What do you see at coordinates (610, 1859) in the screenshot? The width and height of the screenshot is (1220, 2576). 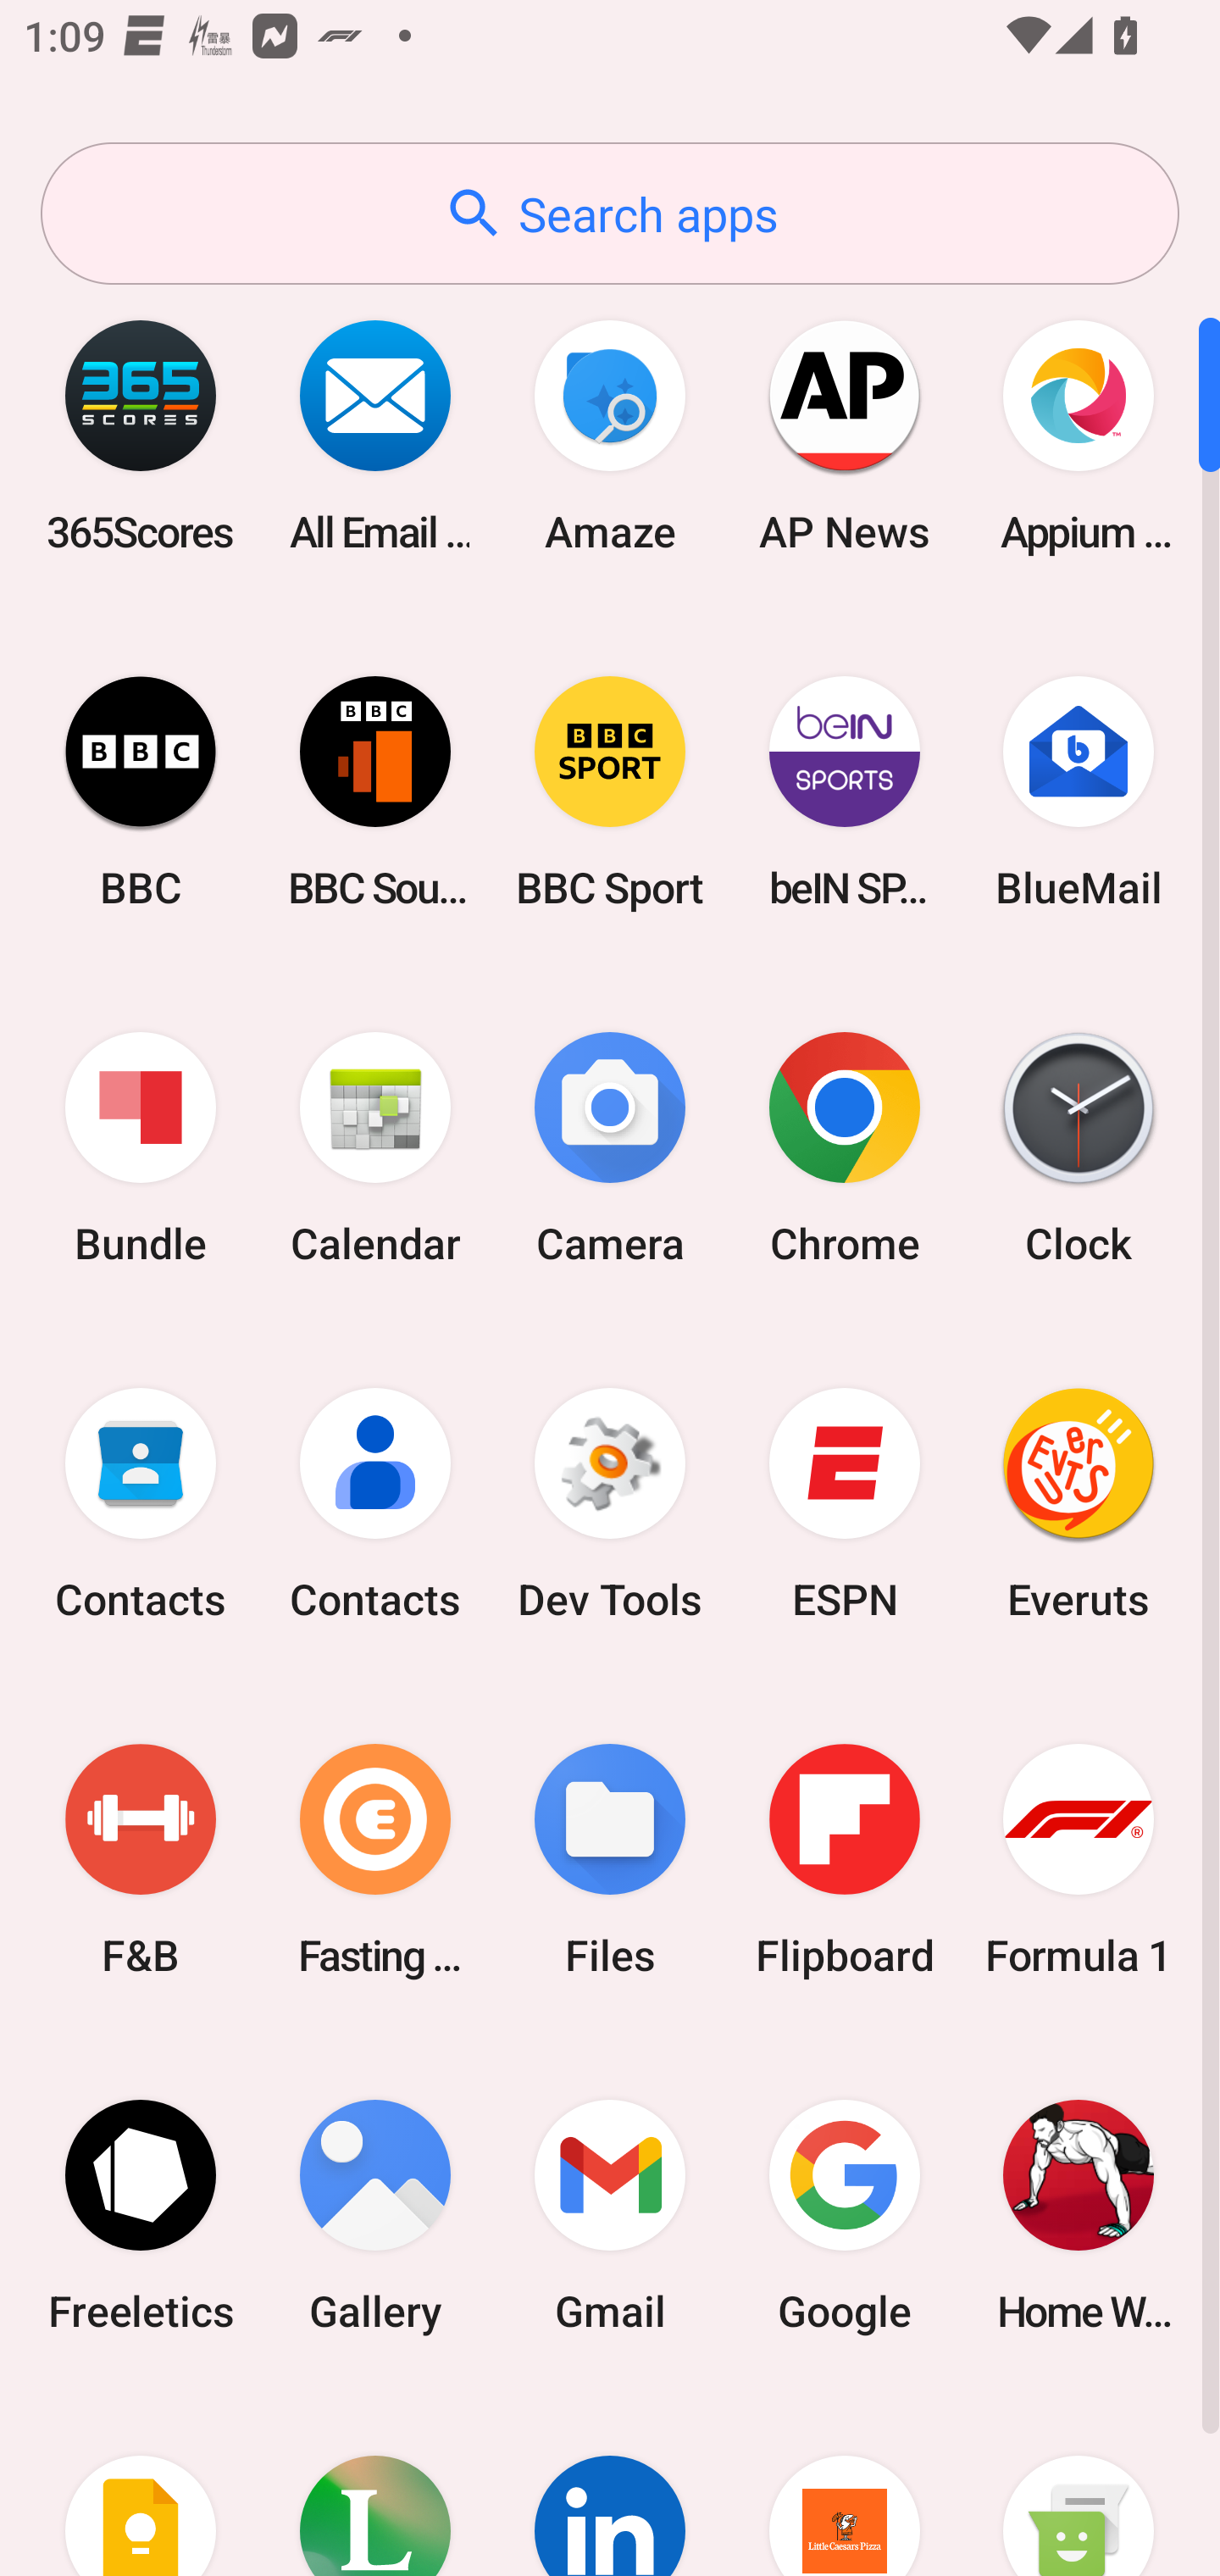 I see `Files` at bounding box center [610, 1859].